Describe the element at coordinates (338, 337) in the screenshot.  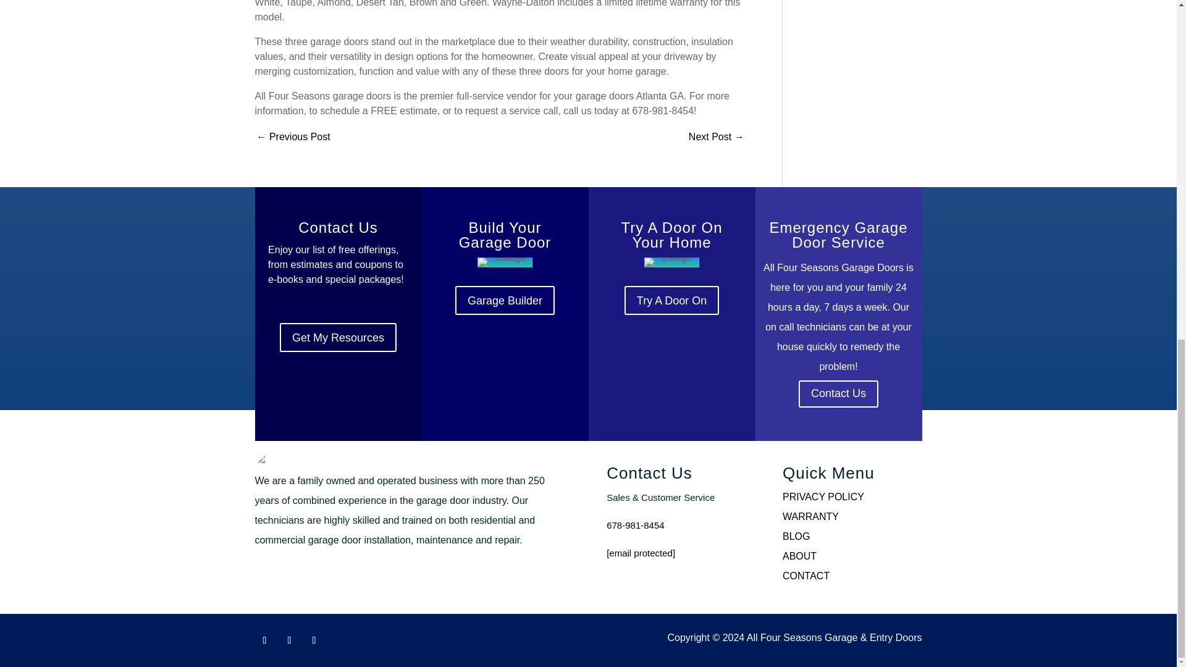
I see `Get My Resources` at that location.